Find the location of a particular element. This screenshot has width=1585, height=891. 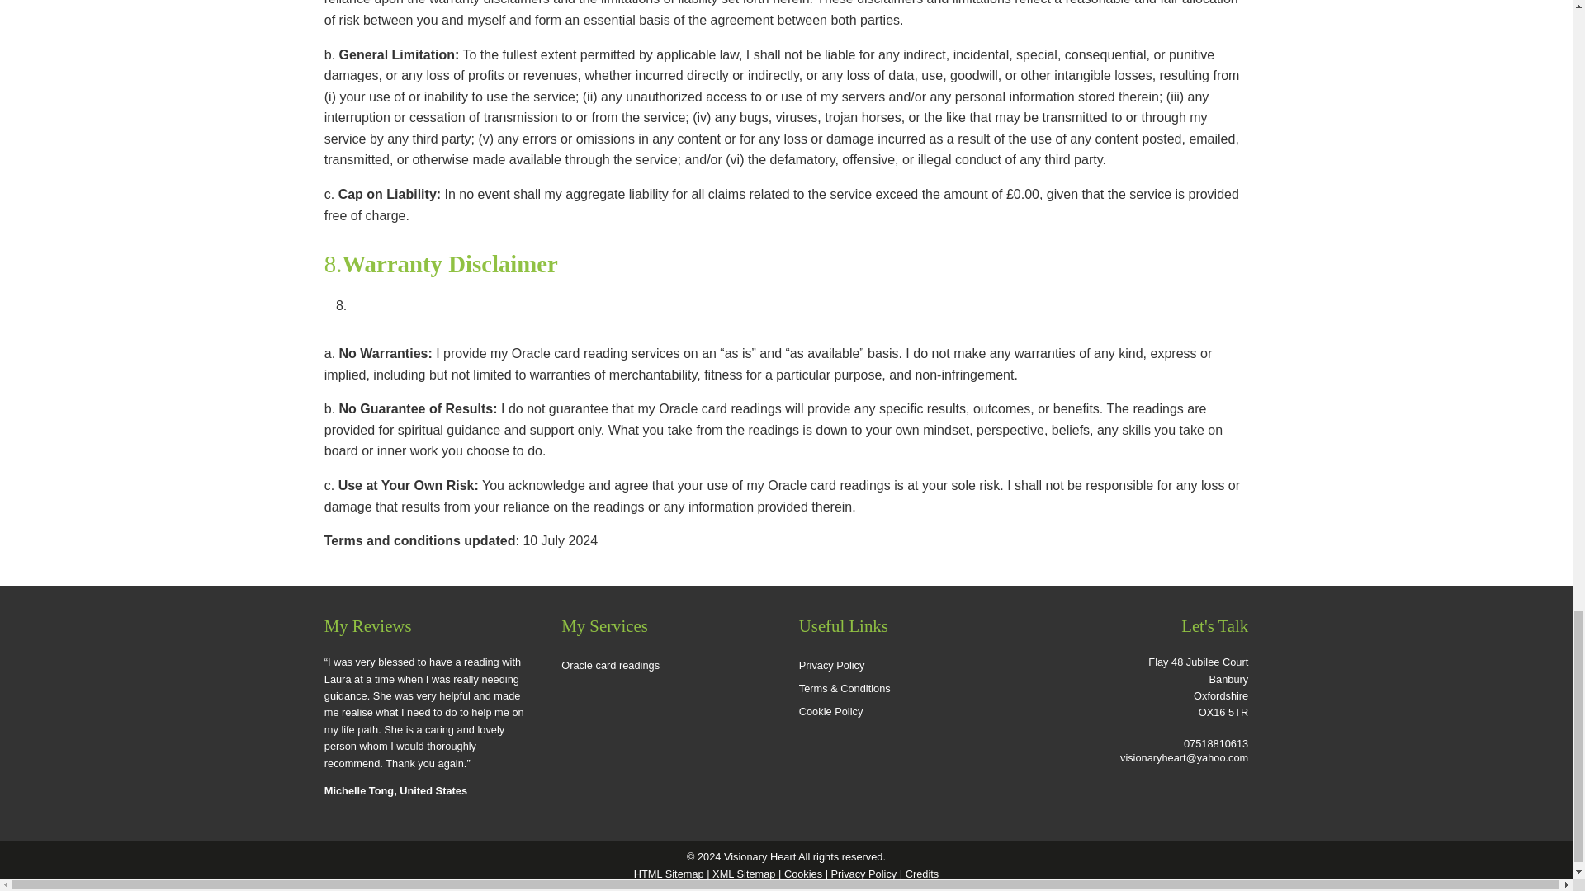

Oracle card readings is located at coordinates (667, 665).